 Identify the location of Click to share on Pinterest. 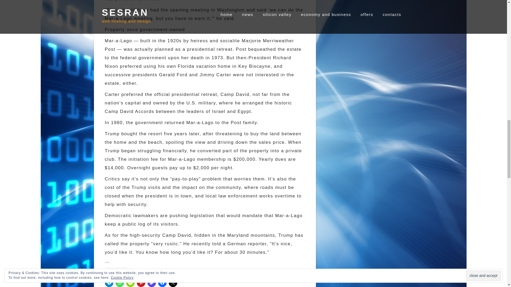
(141, 283).